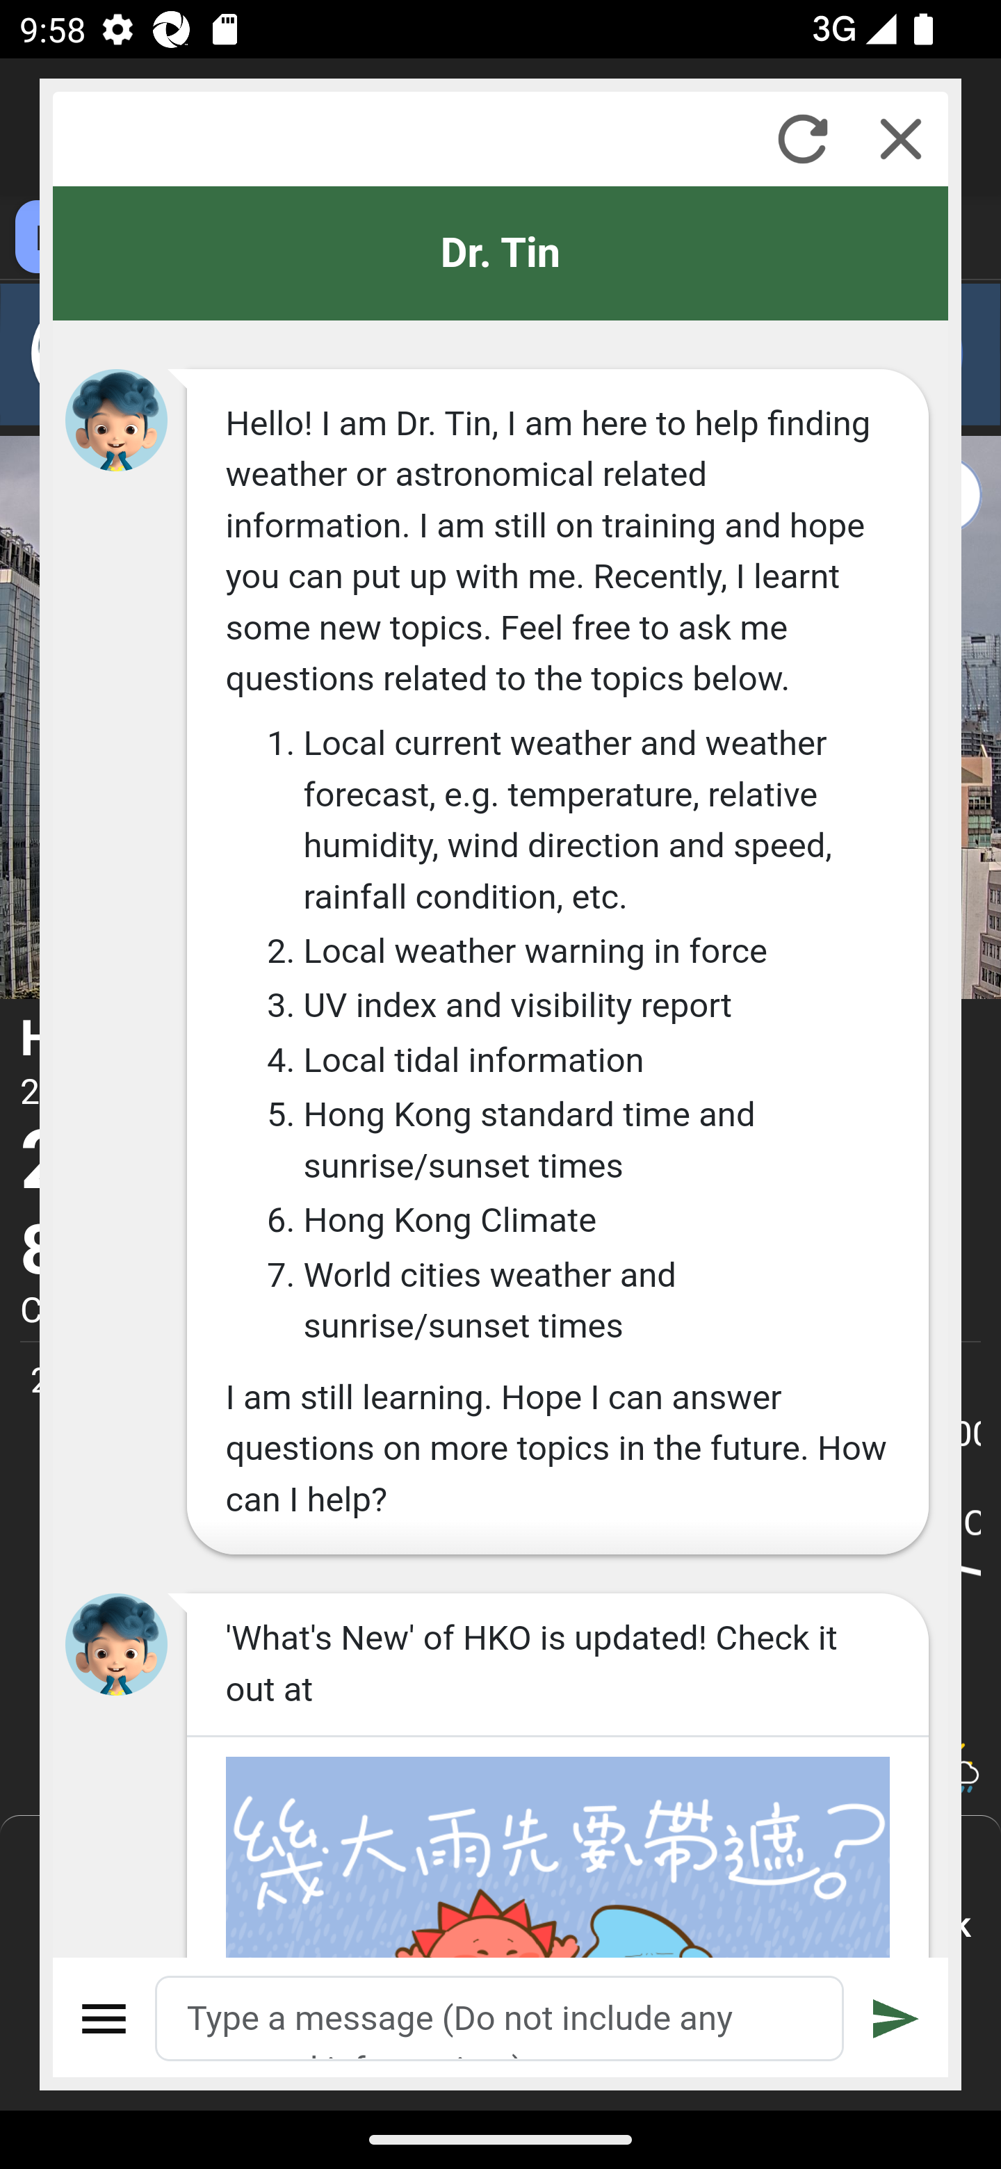  Describe the element at coordinates (802, 138) in the screenshot. I see `Refresh` at that location.